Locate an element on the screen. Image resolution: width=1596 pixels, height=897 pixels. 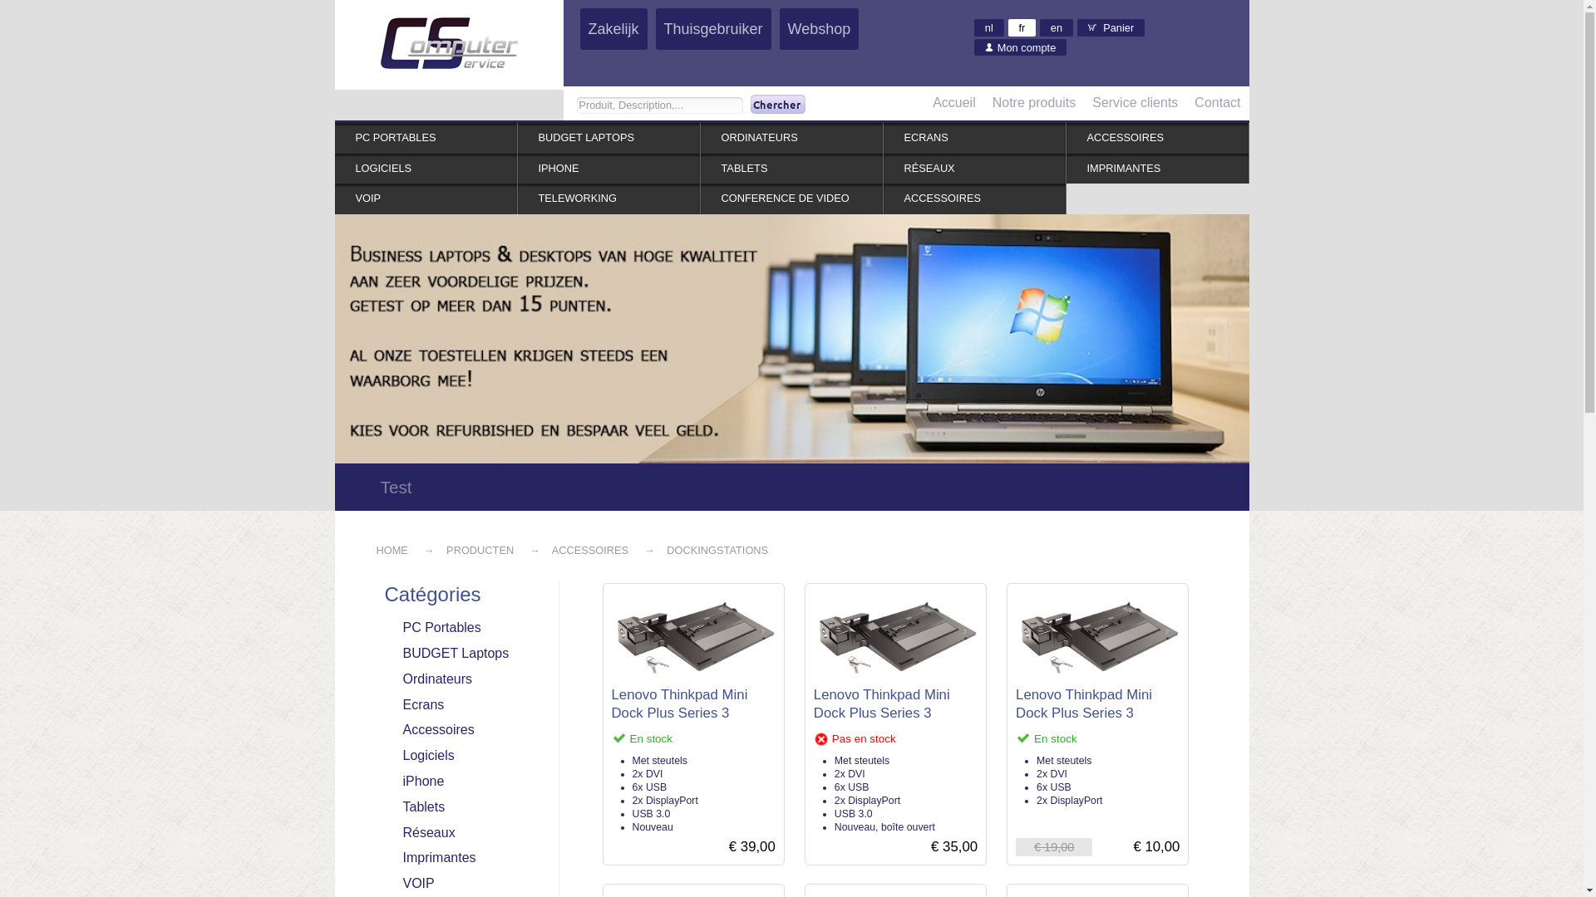
TELEWORKING is located at coordinates (608, 199).